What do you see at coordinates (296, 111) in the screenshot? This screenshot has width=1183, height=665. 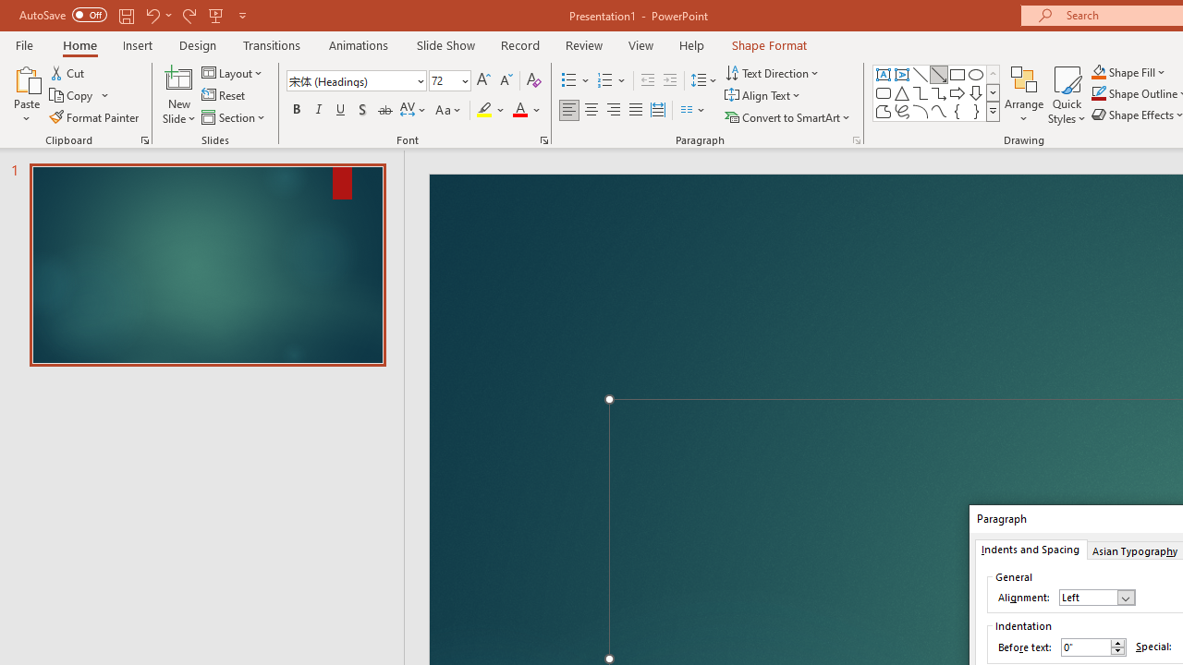 I see `Bold` at bounding box center [296, 111].